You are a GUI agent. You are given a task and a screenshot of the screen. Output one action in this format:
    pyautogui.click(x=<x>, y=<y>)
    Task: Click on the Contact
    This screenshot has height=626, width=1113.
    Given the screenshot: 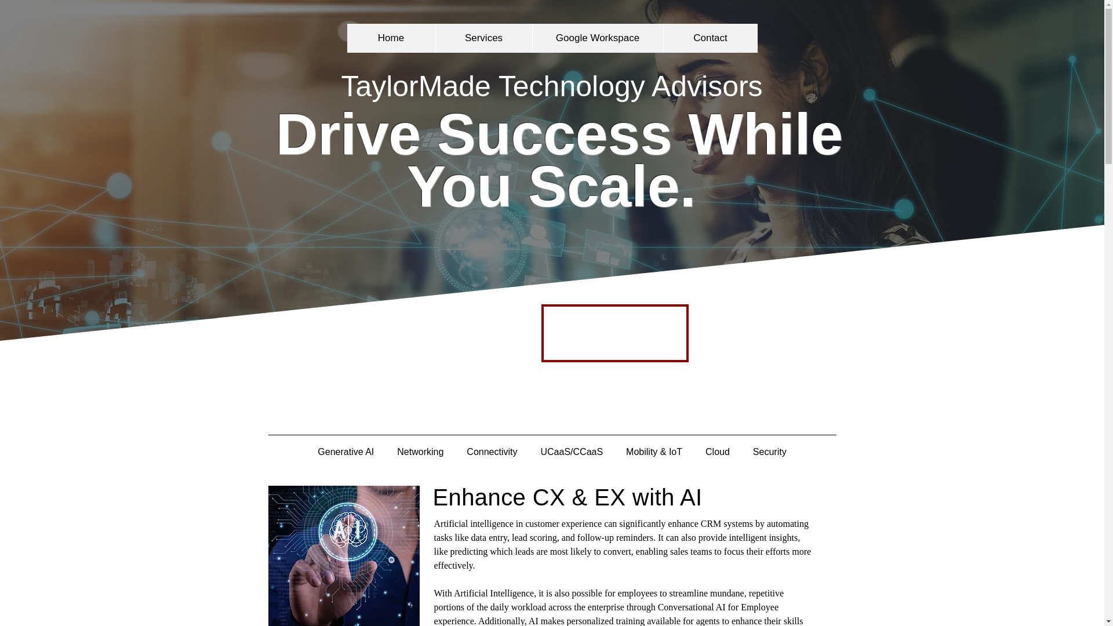 What is the action you would take?
    pyautogui.click(x=711, y=38)
    